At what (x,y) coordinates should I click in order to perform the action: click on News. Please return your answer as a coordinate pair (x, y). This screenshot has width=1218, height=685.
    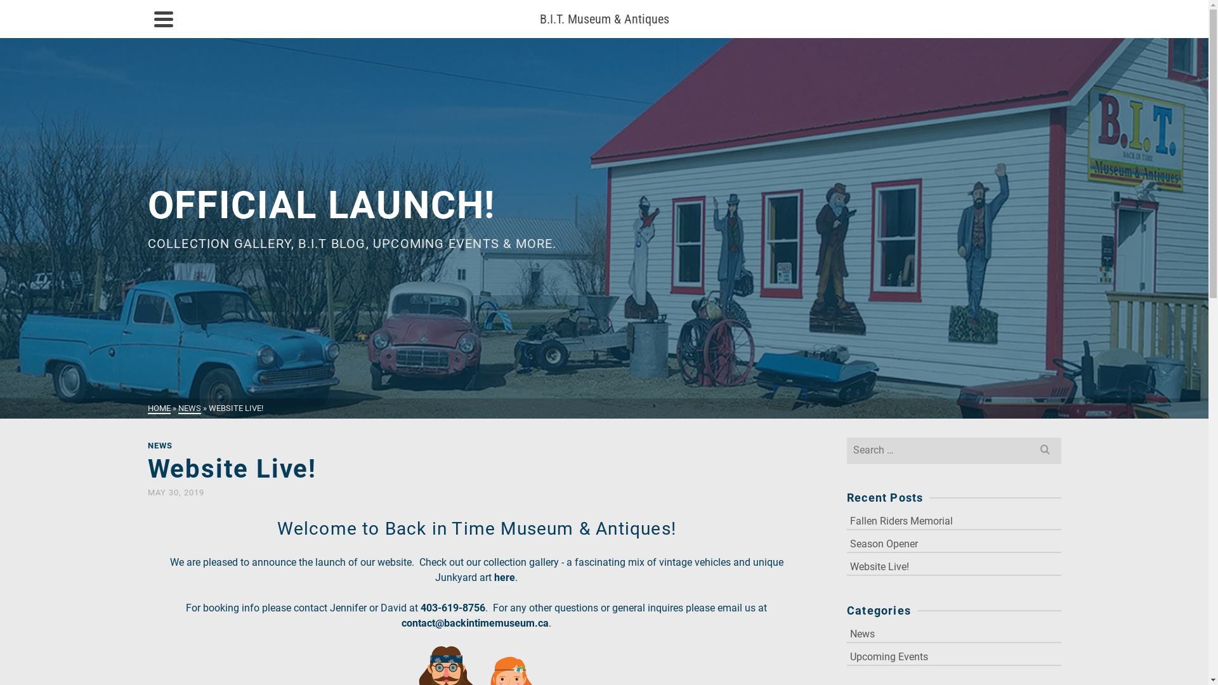
    Looking at the image, I should click on (954, 633).